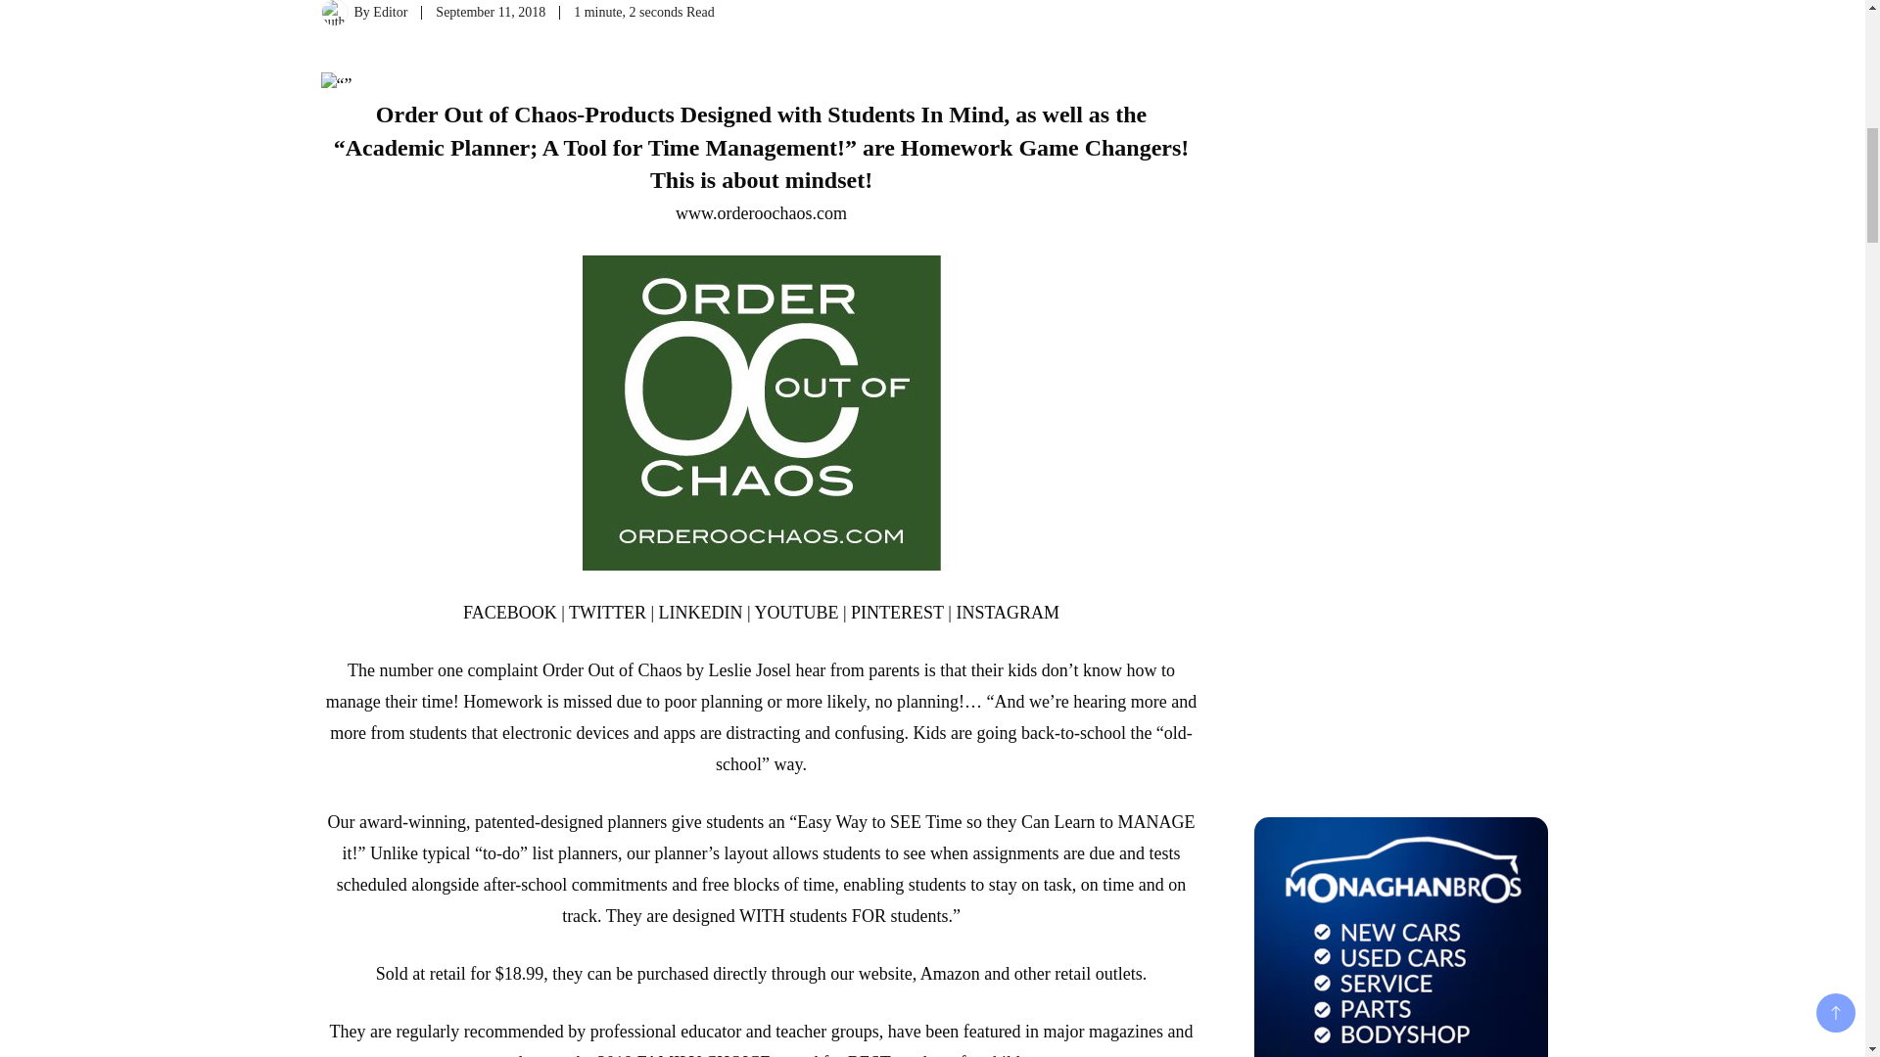 This screenshot has height=1057, width=1880. Describe the element at coordinates (761, 213) in the screenshot. I see `www.orderoochaos.com` at that location.